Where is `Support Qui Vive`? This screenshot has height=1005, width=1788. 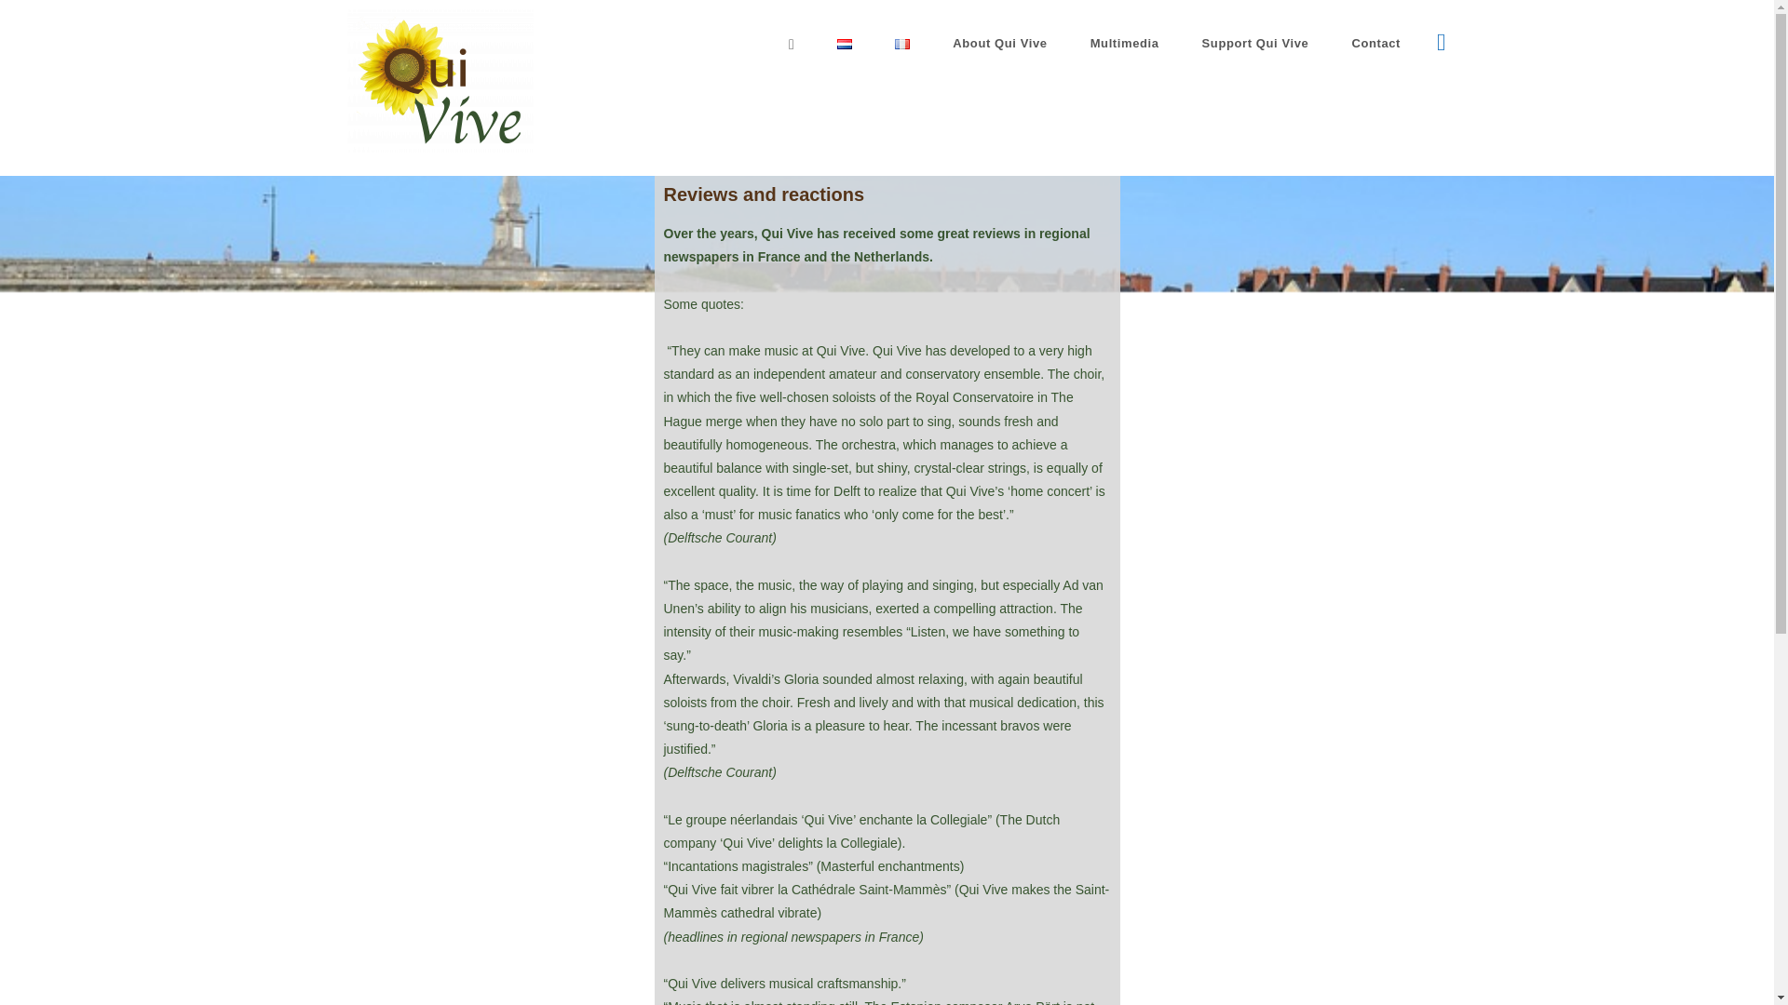 Support Qui Vive is located at coordinates (1255, 43).